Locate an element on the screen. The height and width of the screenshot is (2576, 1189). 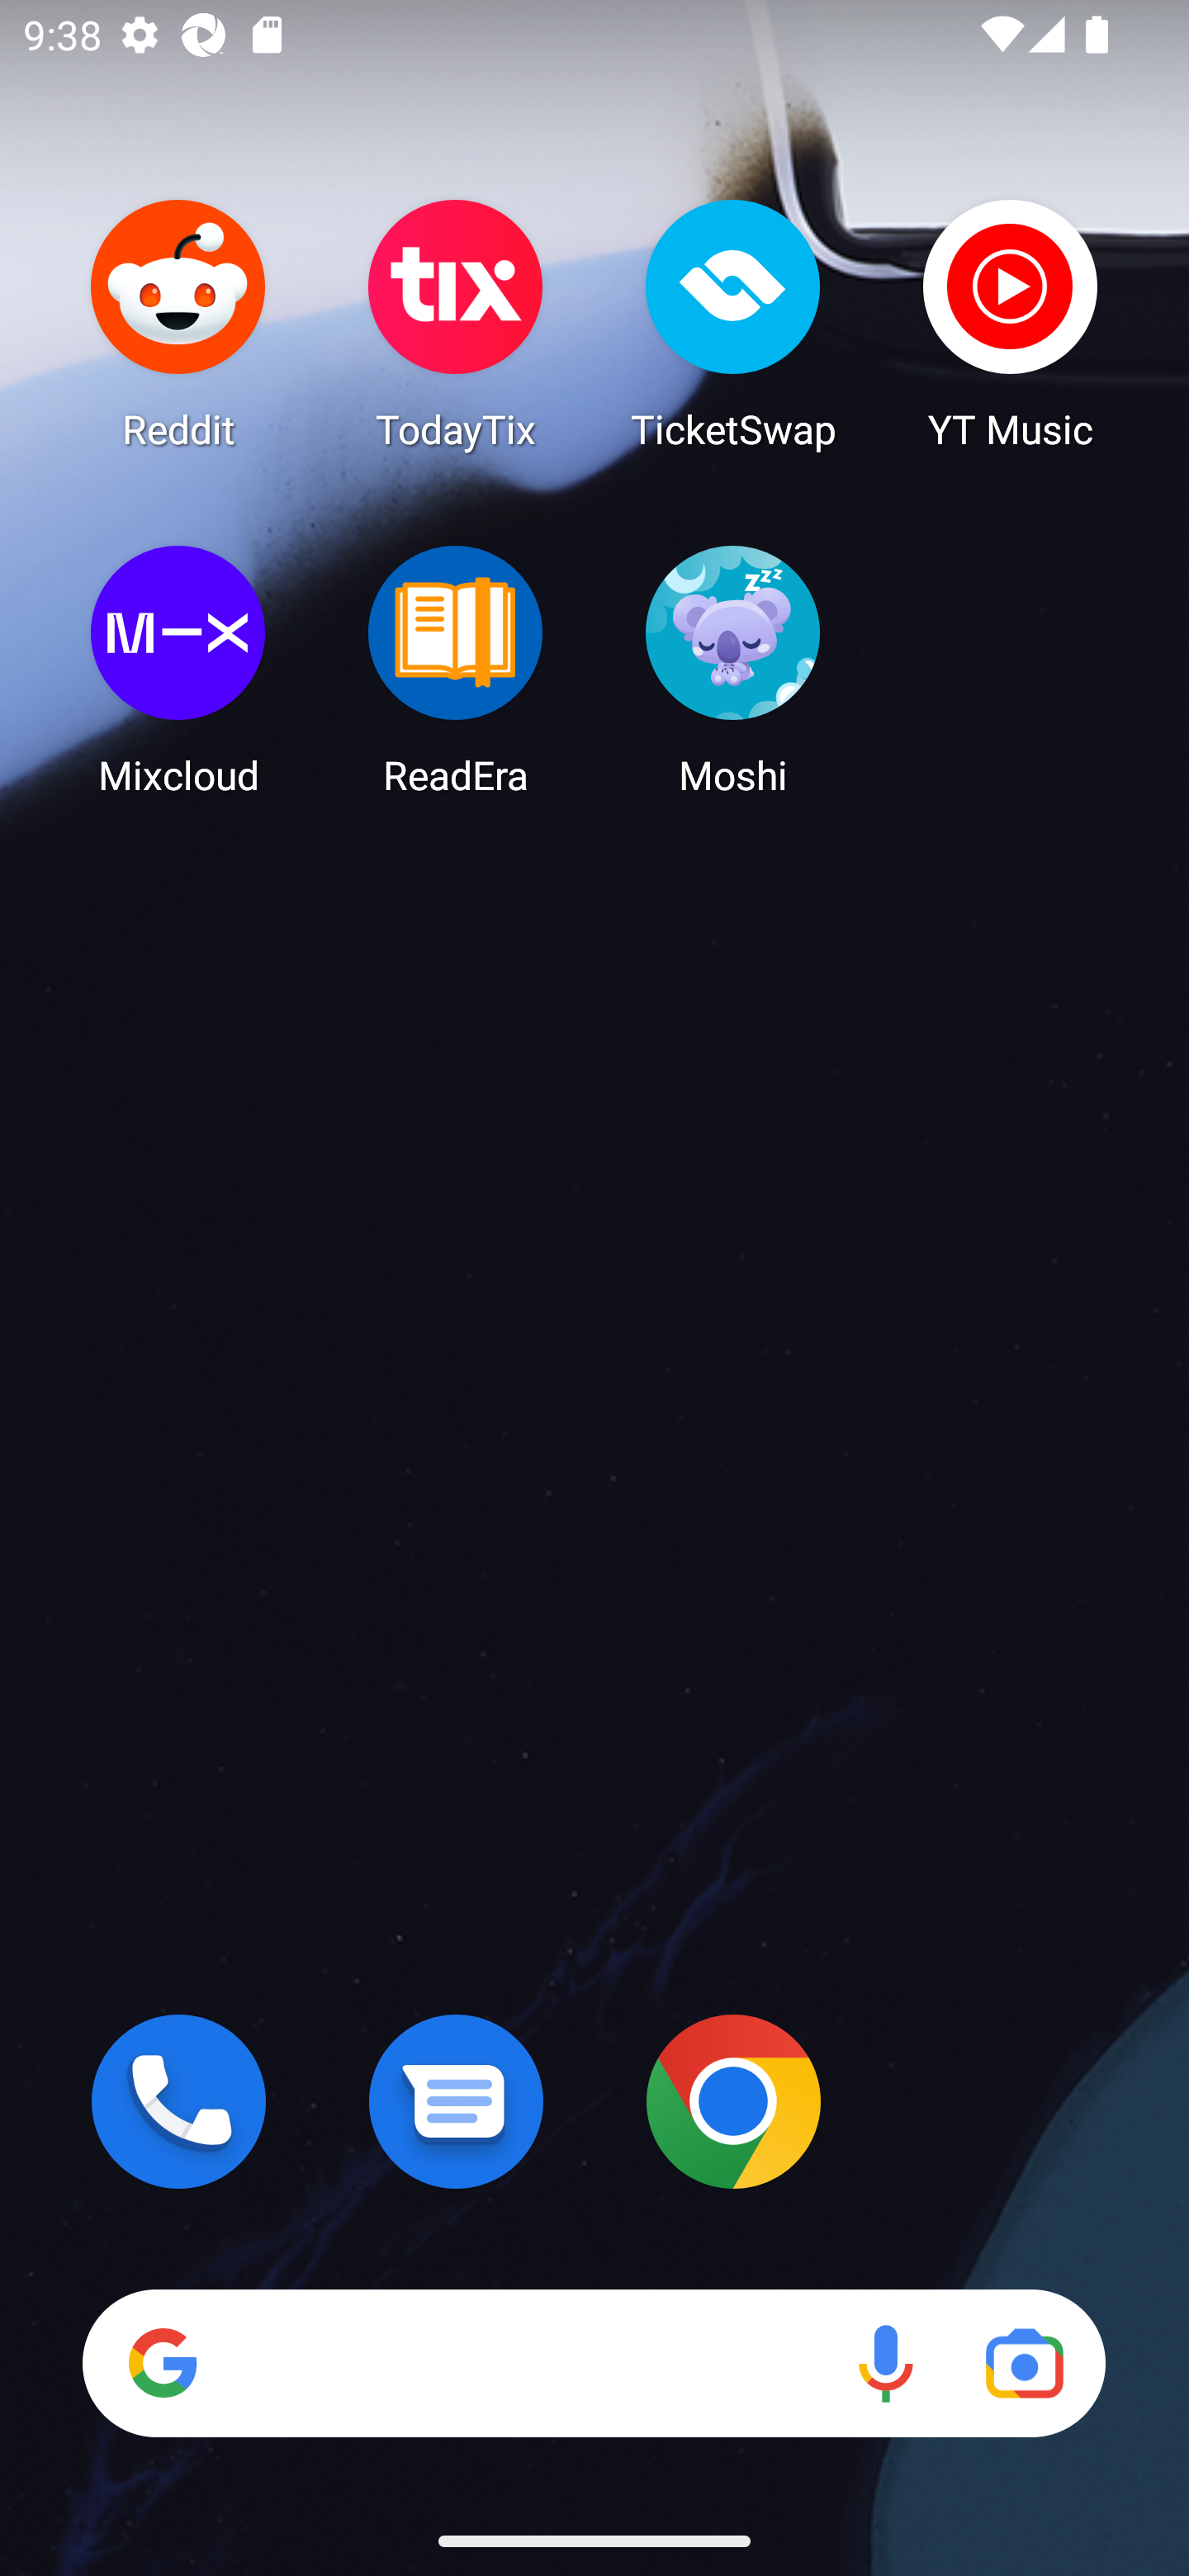
Moshi is located at coordinates (733, 670).